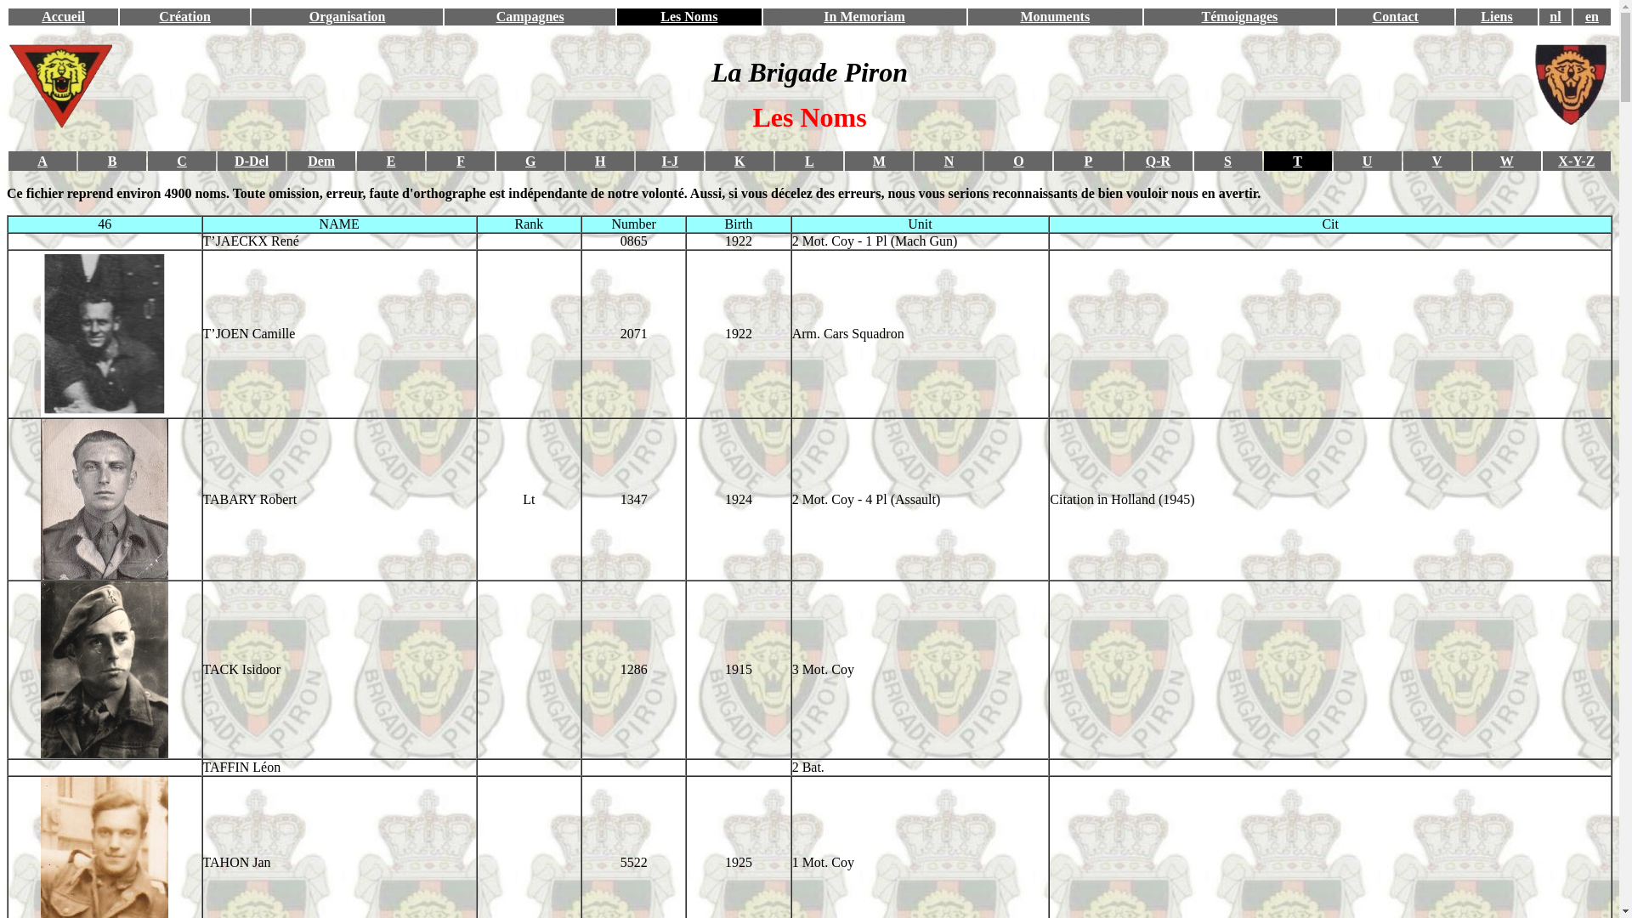  What do you see at coordinates (252, 160) in the screenshot?
I see `D-Del` at bounding box center [252, 160].